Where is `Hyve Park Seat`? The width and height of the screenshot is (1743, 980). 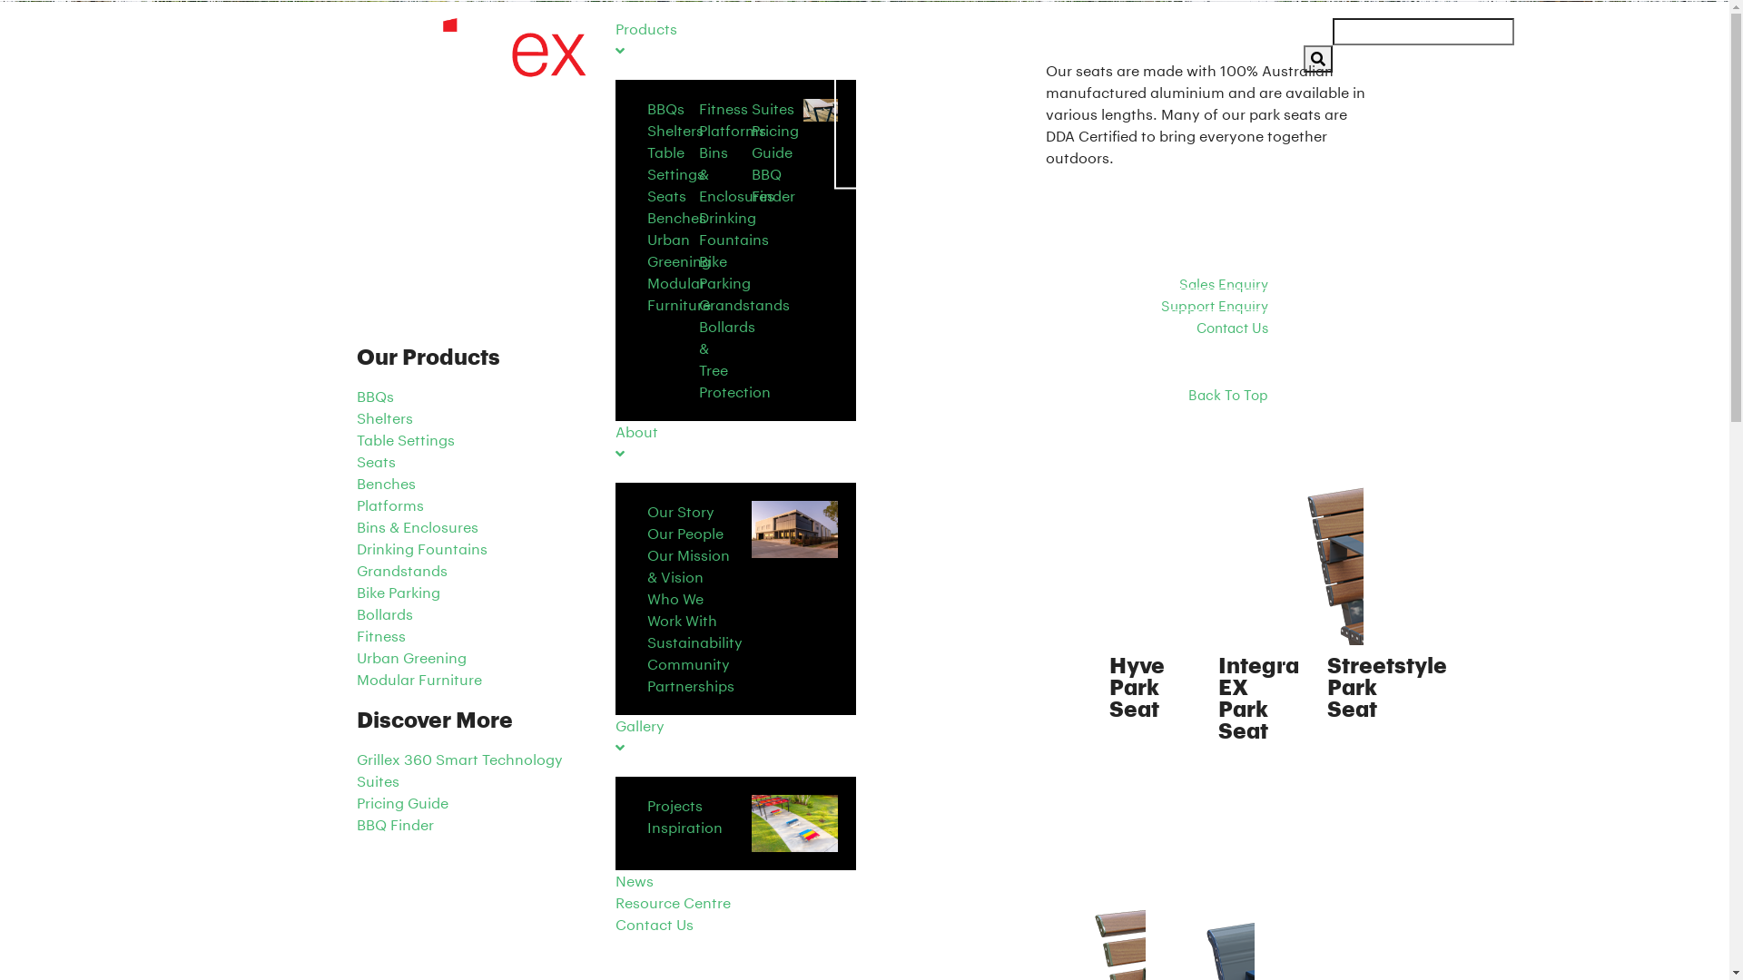
Hyve Park Seat is located at coordinates (1137, 686).